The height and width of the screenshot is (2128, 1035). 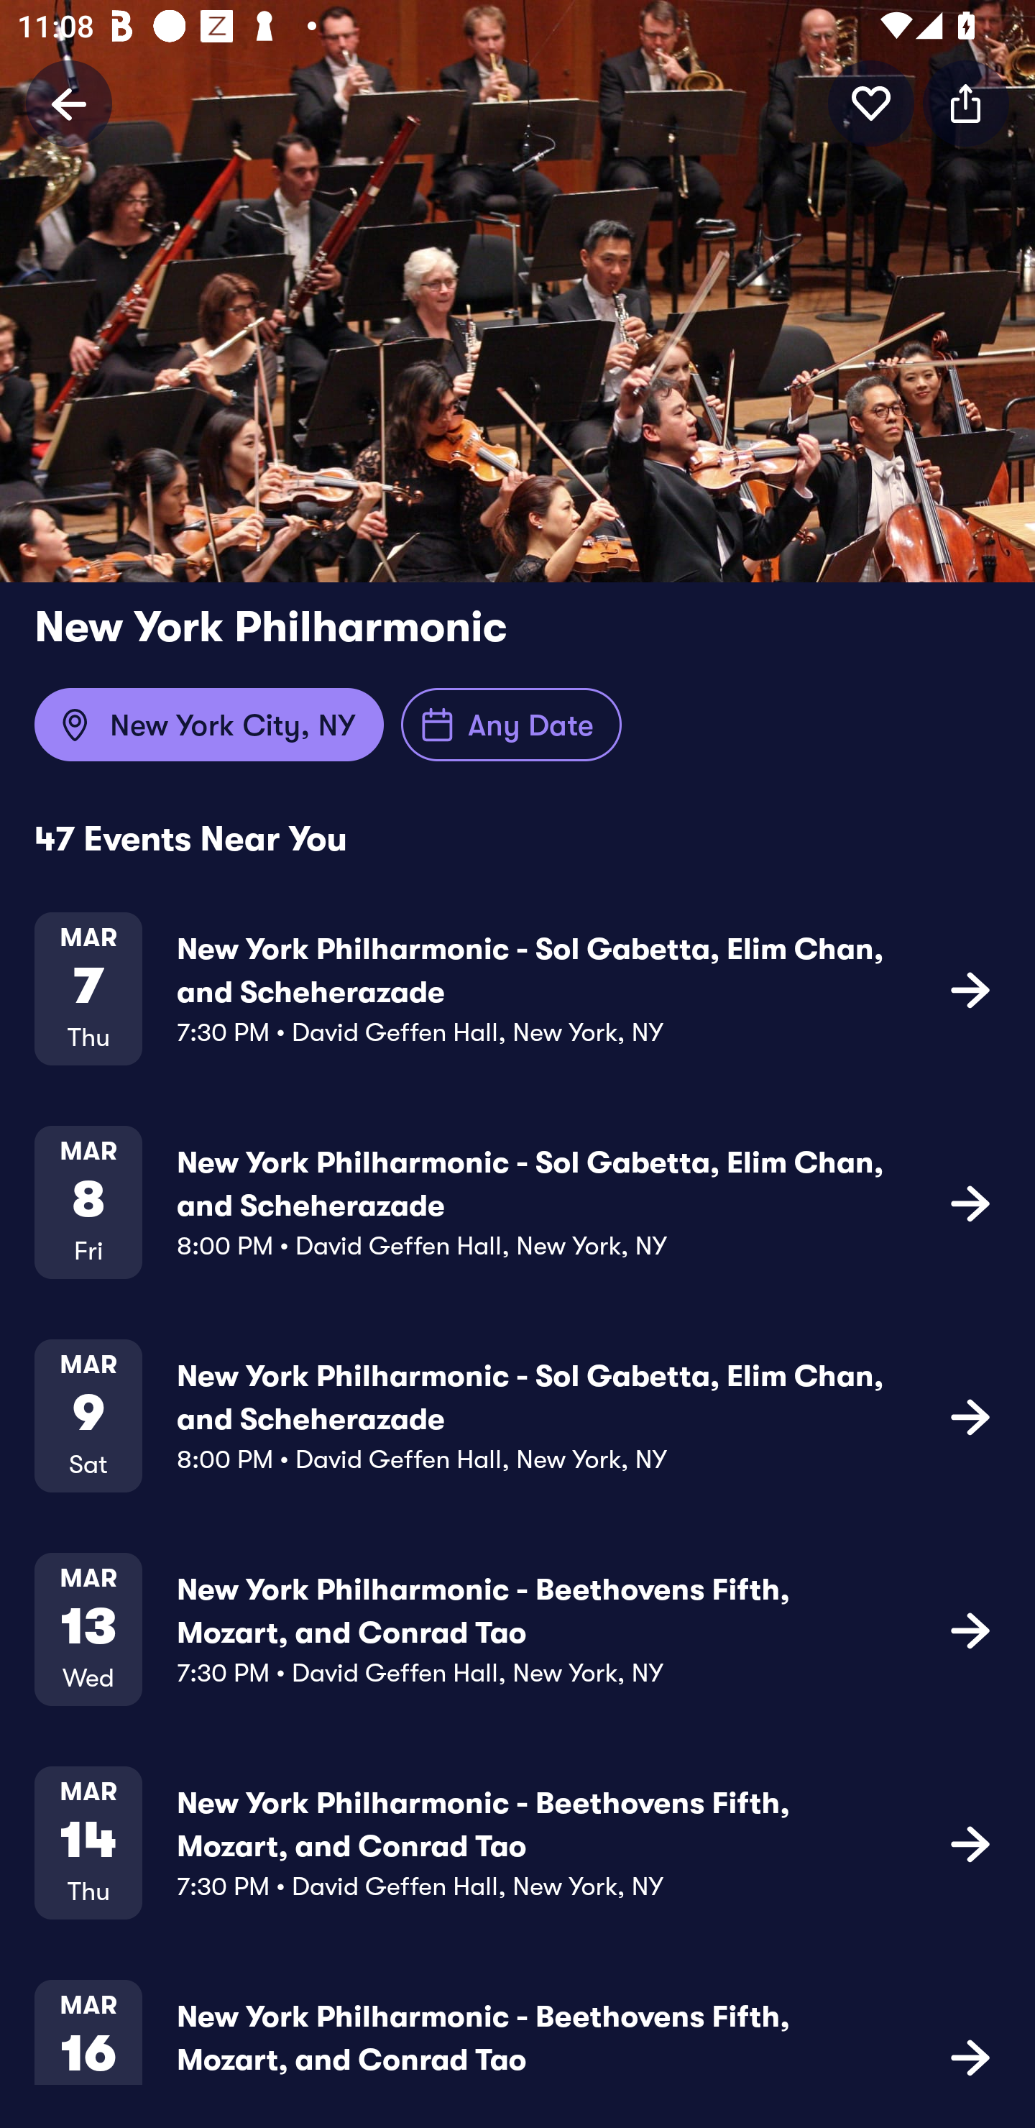 I want to click on icon button, so click(x=970, y=2055).